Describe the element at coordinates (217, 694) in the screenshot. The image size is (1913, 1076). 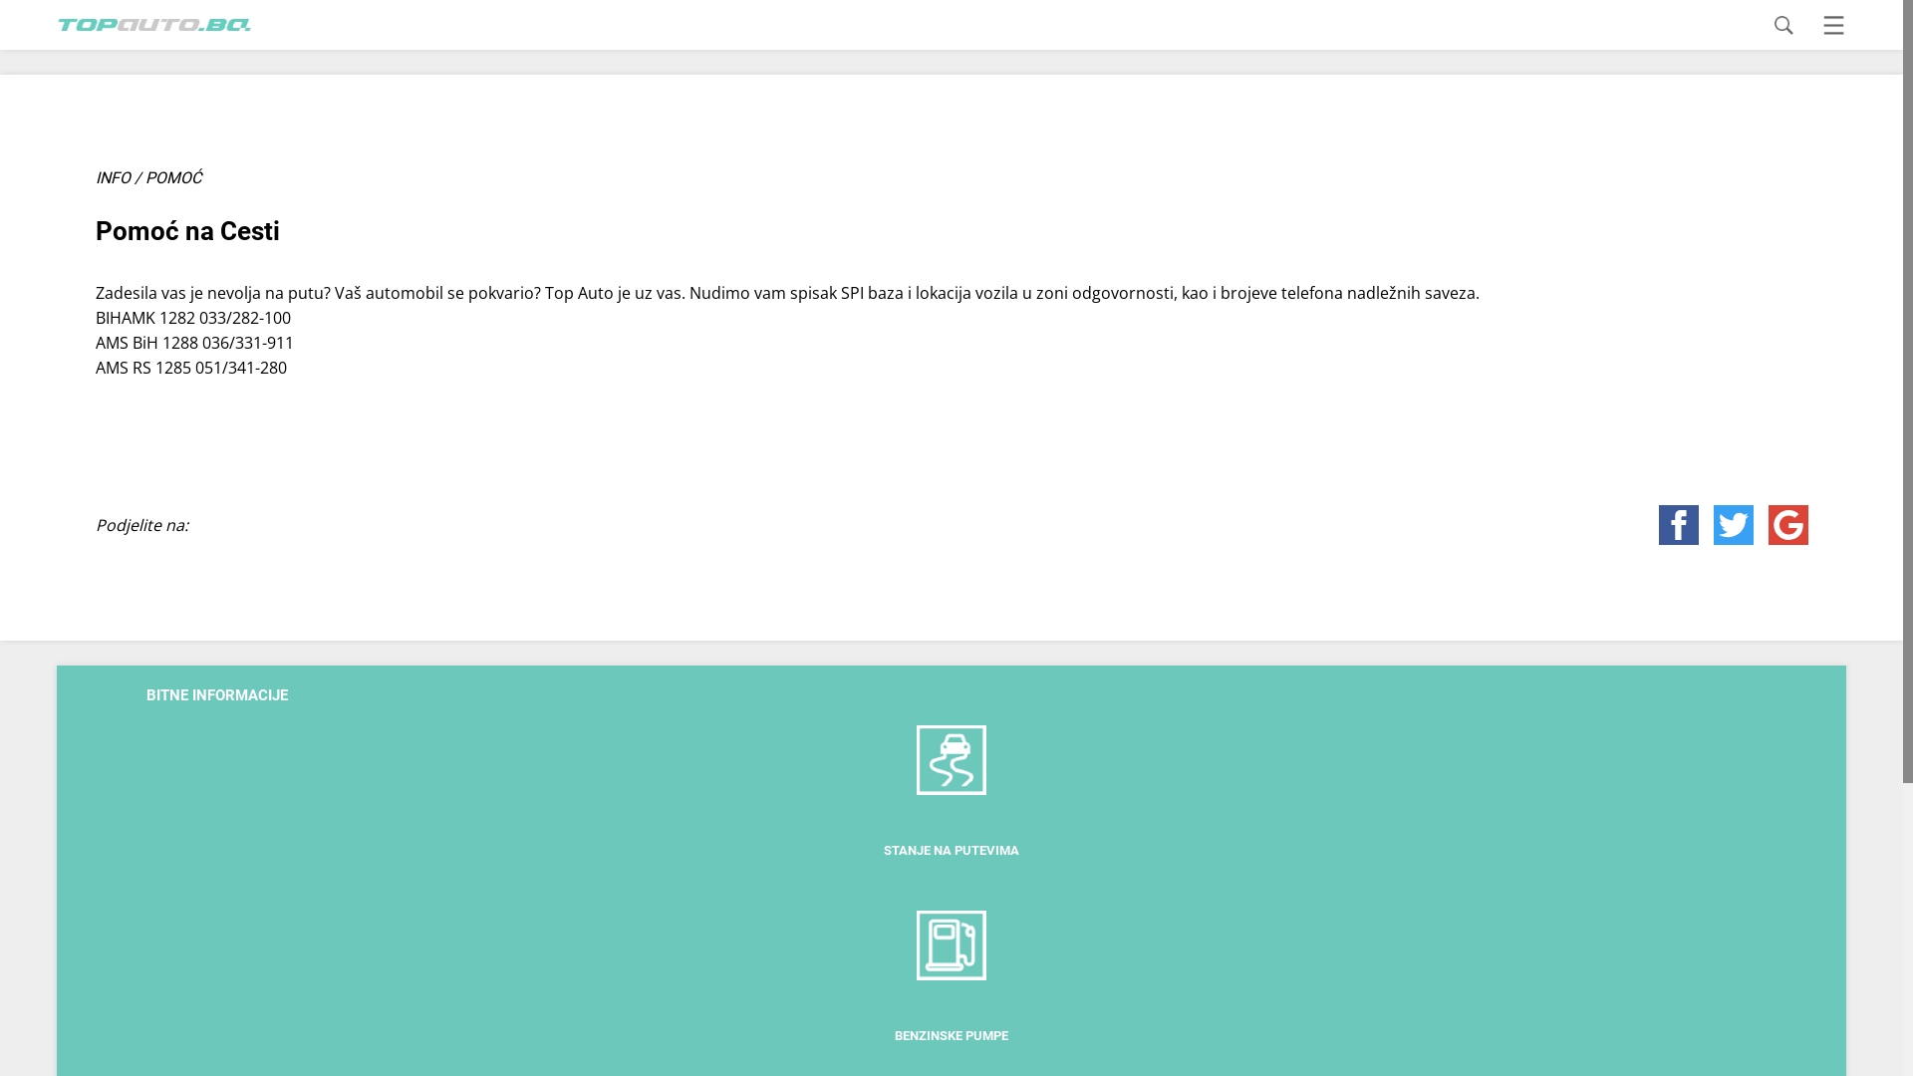
I see `BITNE INFORMACIJE` at that location.